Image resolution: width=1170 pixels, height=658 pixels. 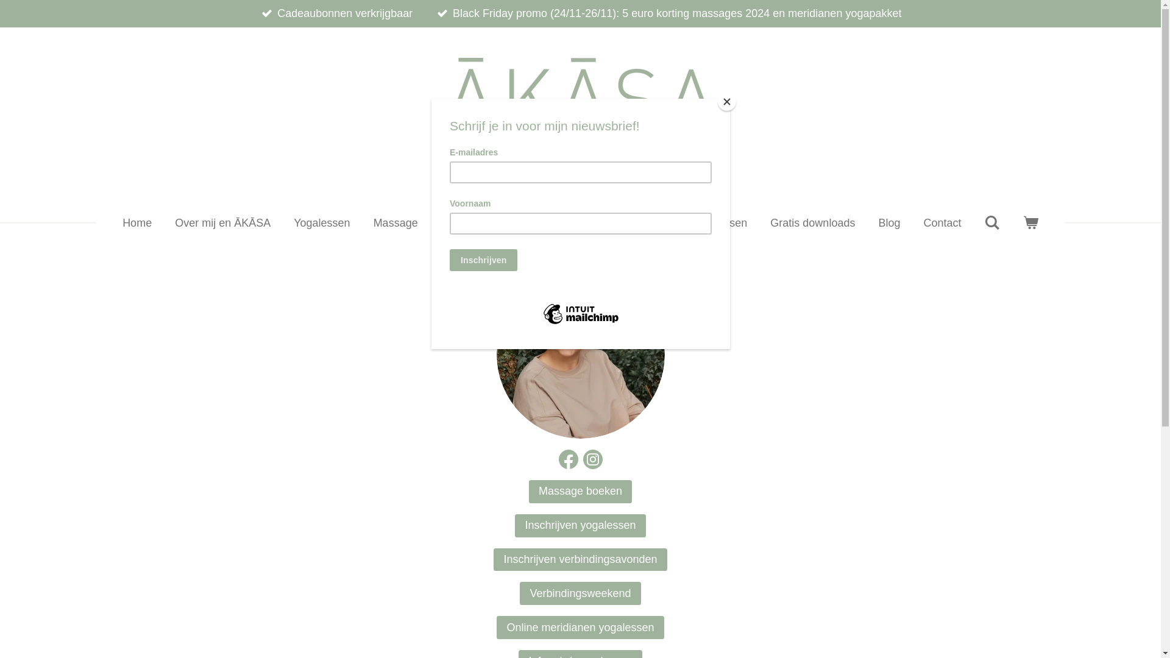 What do you see at coordinates (322, 223) in the screenshot?
I see `Yogalessen` at bounding box center [322, 223].